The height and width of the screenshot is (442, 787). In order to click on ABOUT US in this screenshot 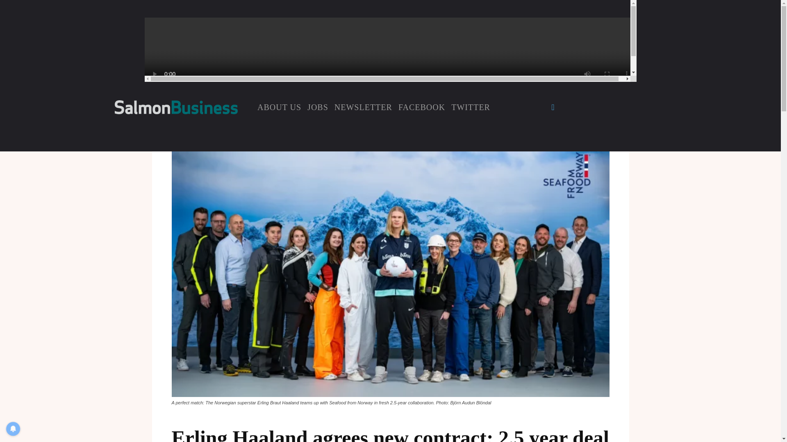, I will do `click(279, 107)`.